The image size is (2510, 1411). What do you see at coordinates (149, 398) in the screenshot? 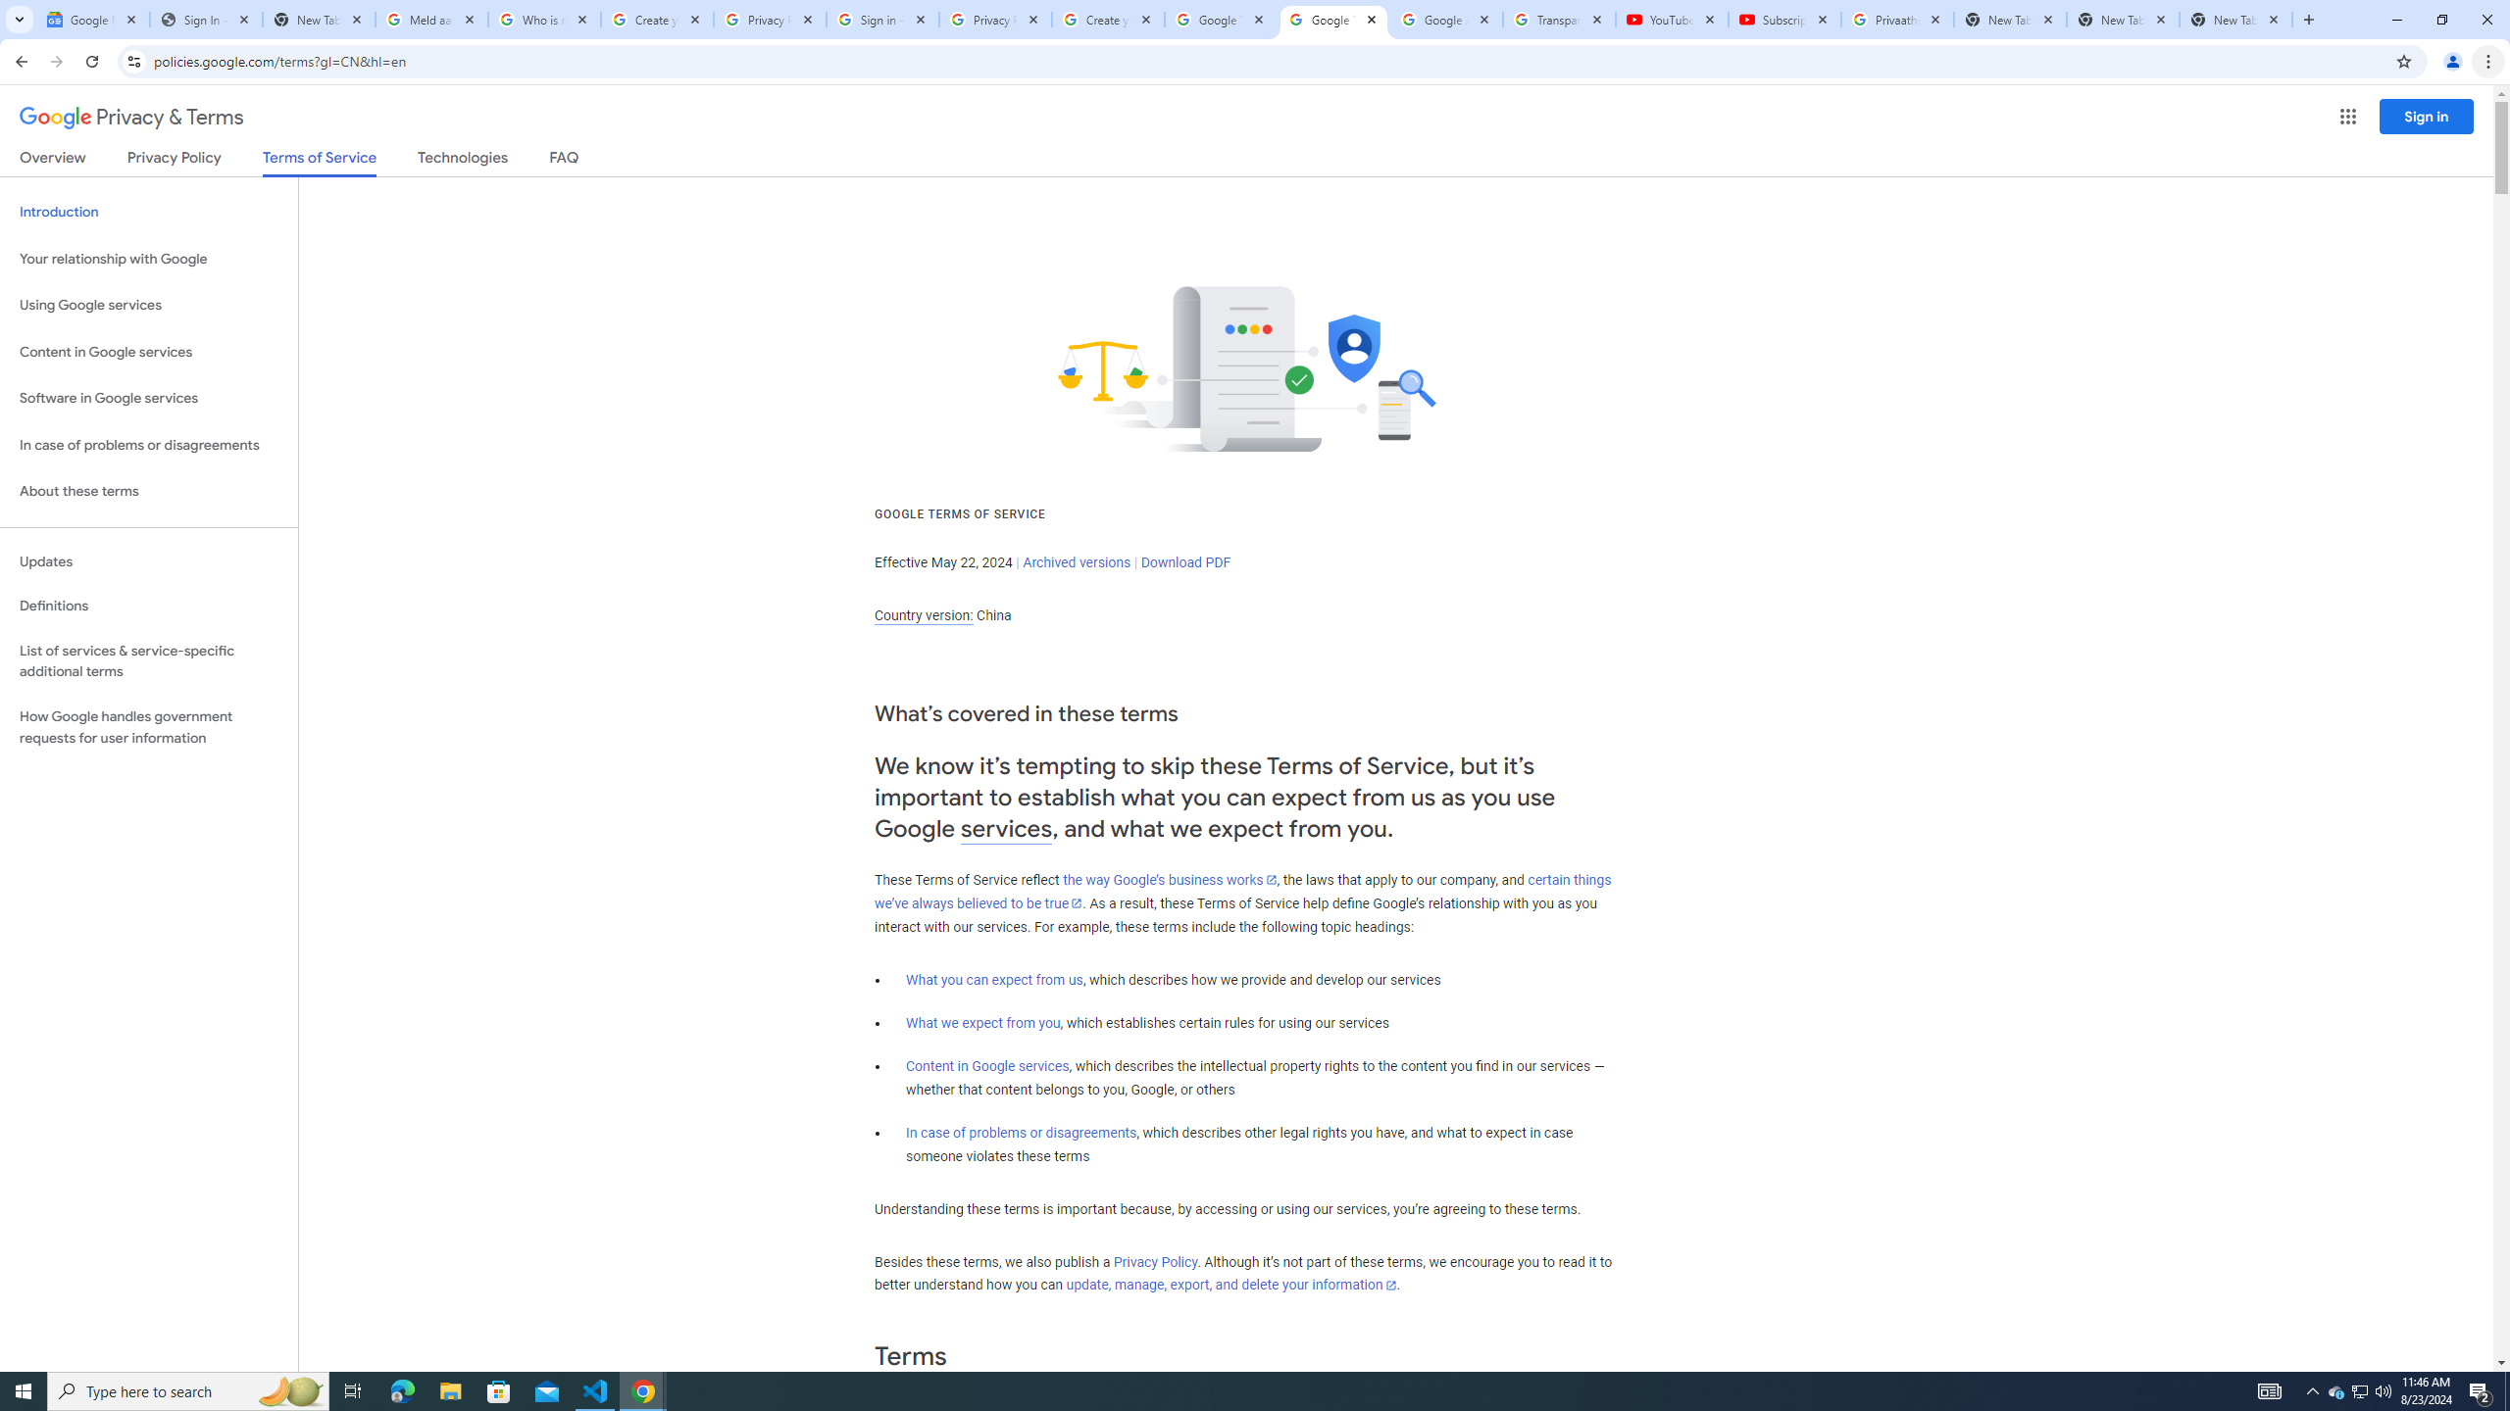
I see `Software in Google services` at bounding box center [149, 398].